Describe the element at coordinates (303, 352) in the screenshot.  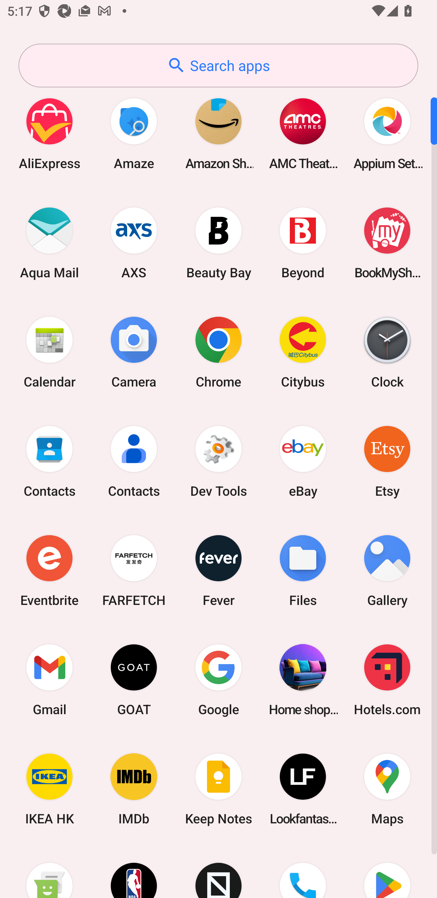
I see `Citybus` at that location.